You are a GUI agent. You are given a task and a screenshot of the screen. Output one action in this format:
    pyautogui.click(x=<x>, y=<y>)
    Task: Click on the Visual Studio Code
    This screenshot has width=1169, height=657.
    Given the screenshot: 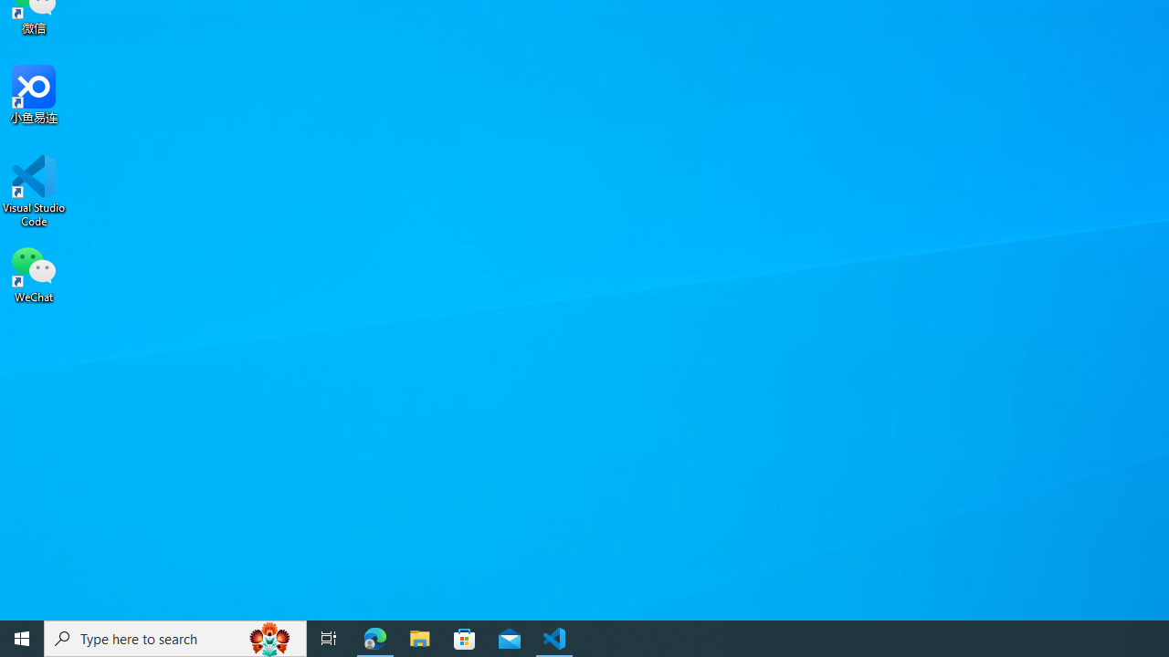 What is the action you would take?
    pyautogui.click(x=34, y=191)
    